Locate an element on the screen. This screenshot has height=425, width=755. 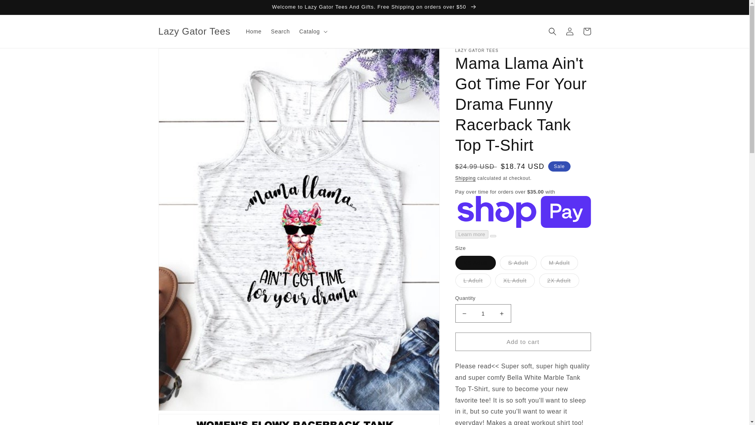
Cart is located at coordinates (587, 31).